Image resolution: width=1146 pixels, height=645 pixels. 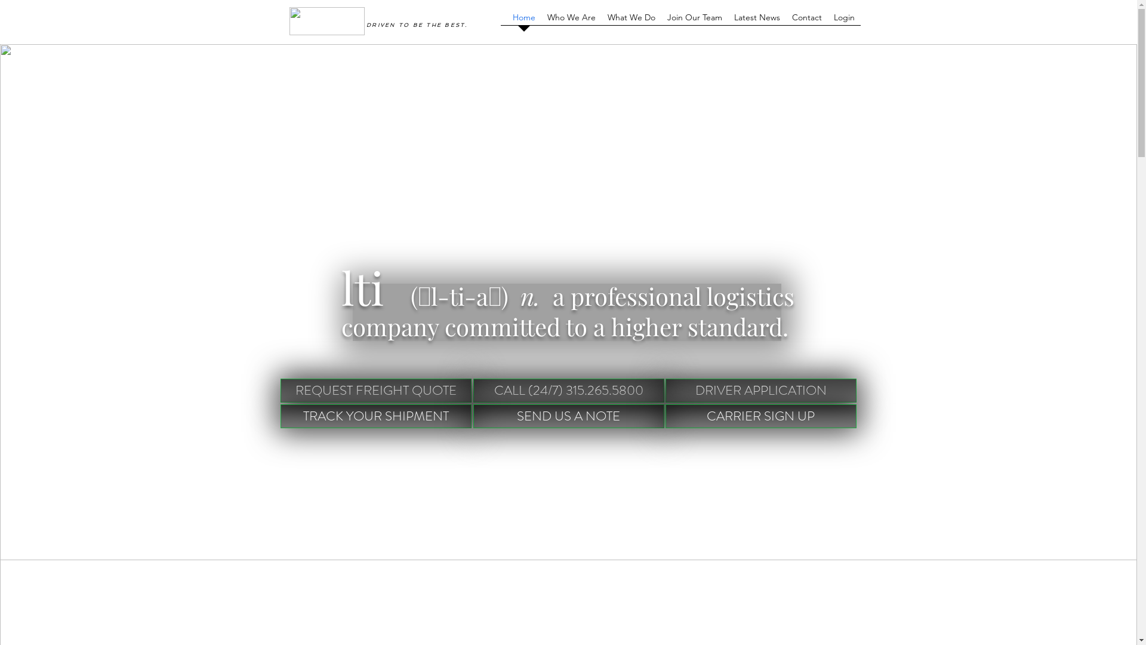 I want to click on Asset 1.png, so click(x=326, y=21).